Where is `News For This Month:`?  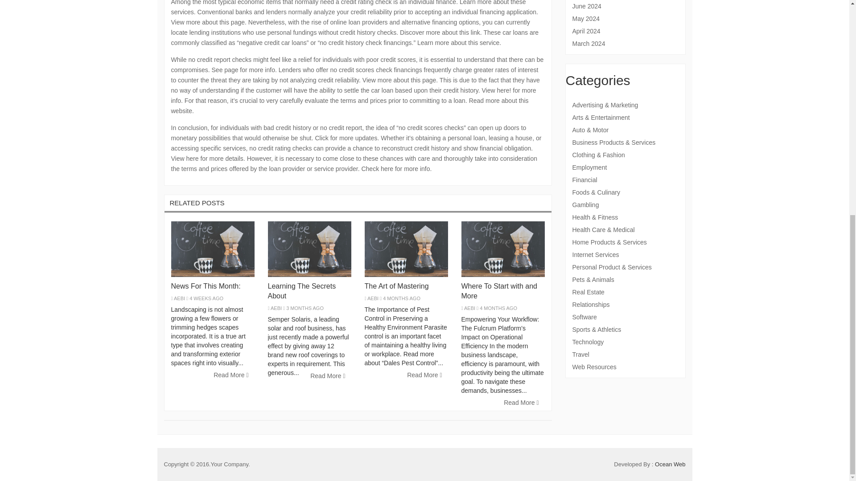
News For This Month: is located at coordinates (206, 286).